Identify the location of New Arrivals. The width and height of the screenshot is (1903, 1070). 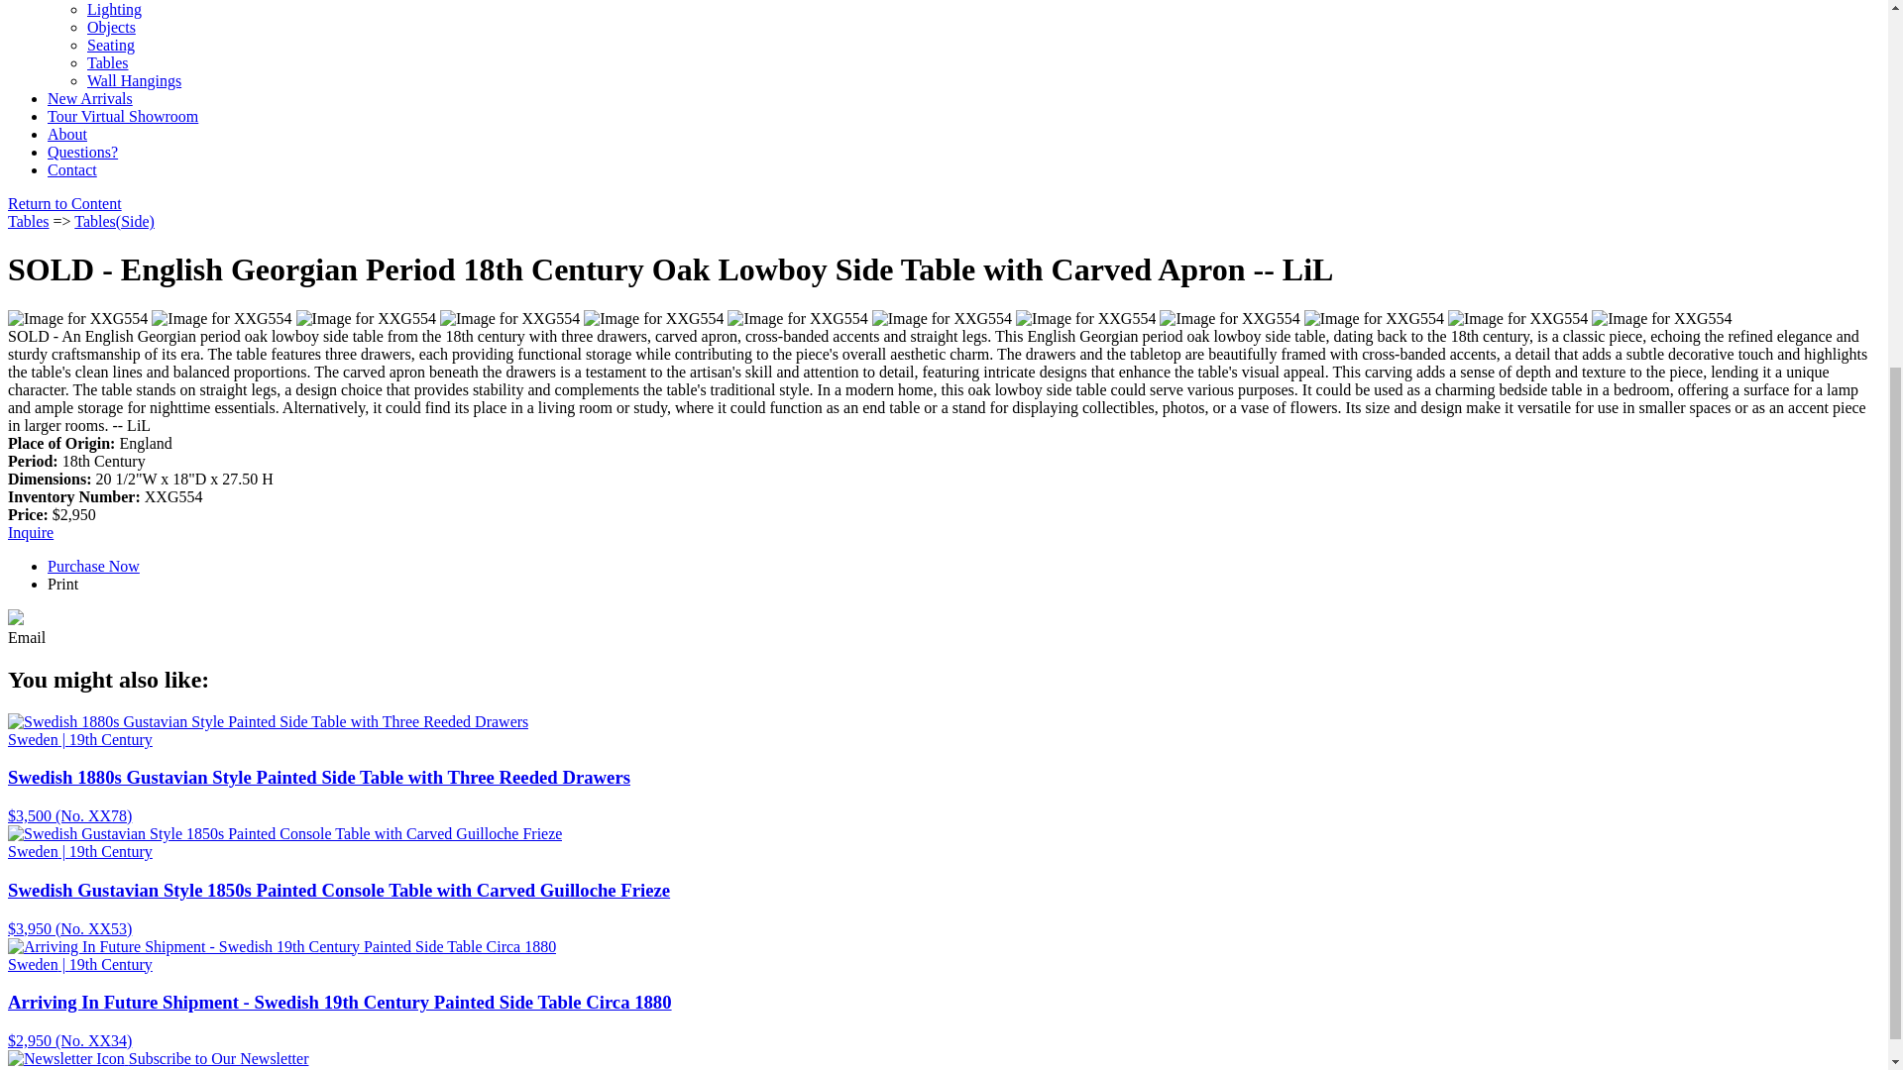
(90, 98).